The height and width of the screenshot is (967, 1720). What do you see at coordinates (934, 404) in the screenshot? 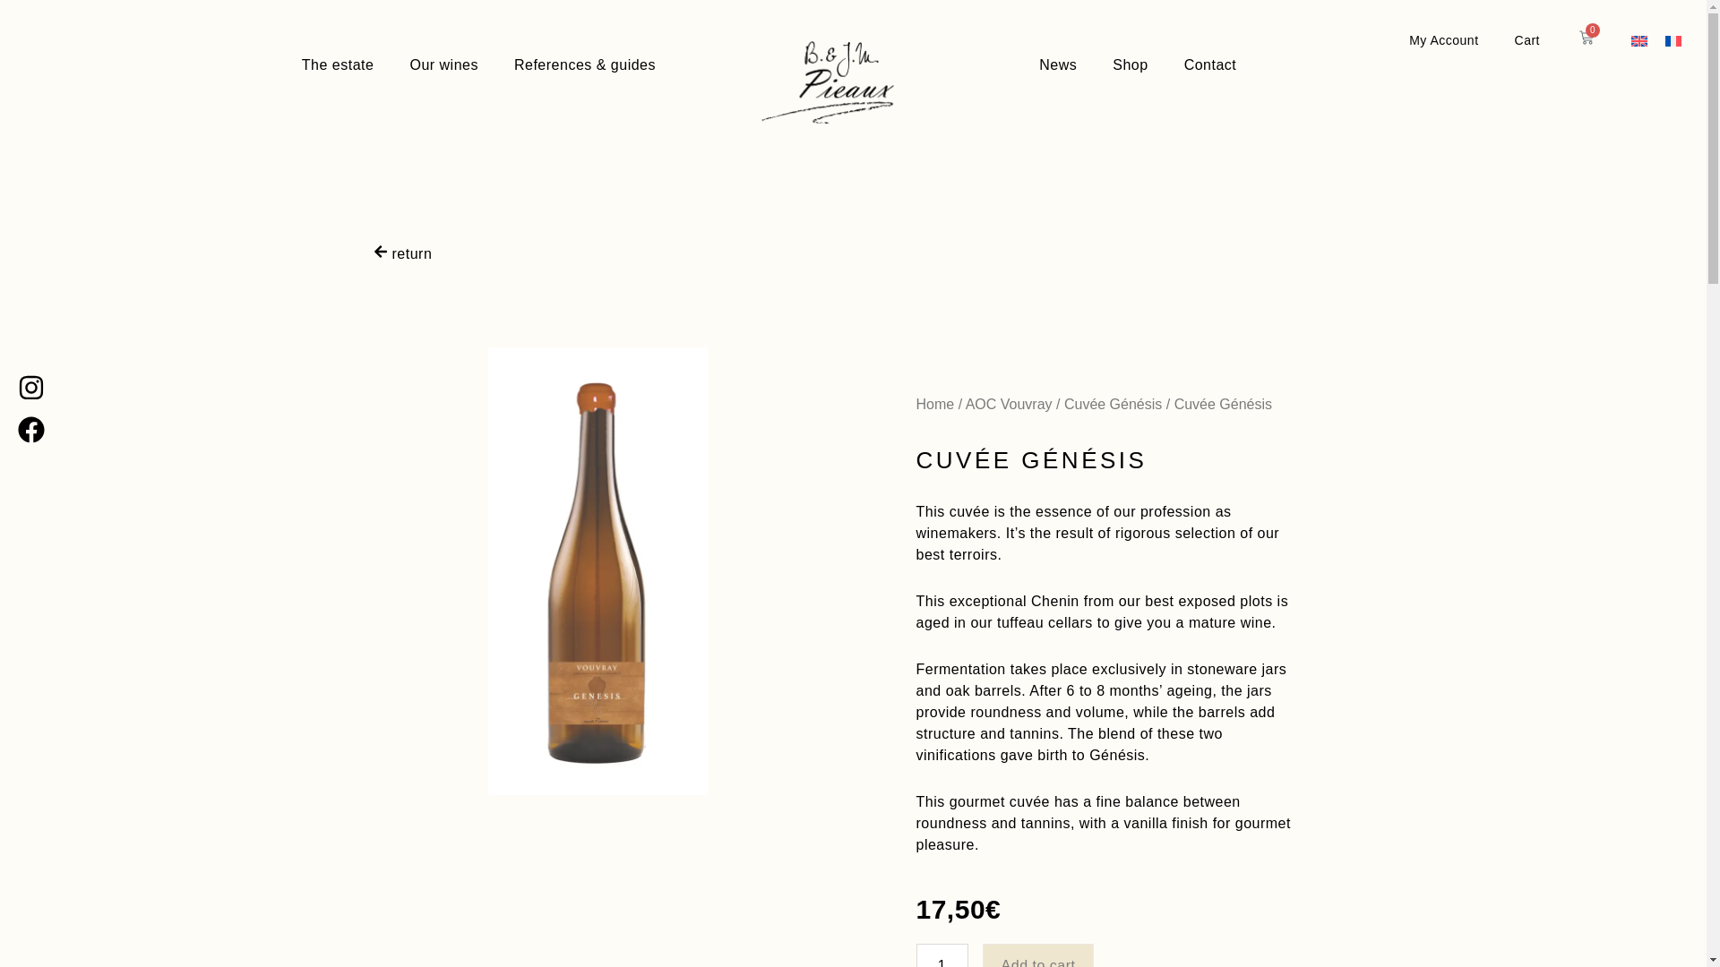
I see `Home` at bounding box center [934, 404].